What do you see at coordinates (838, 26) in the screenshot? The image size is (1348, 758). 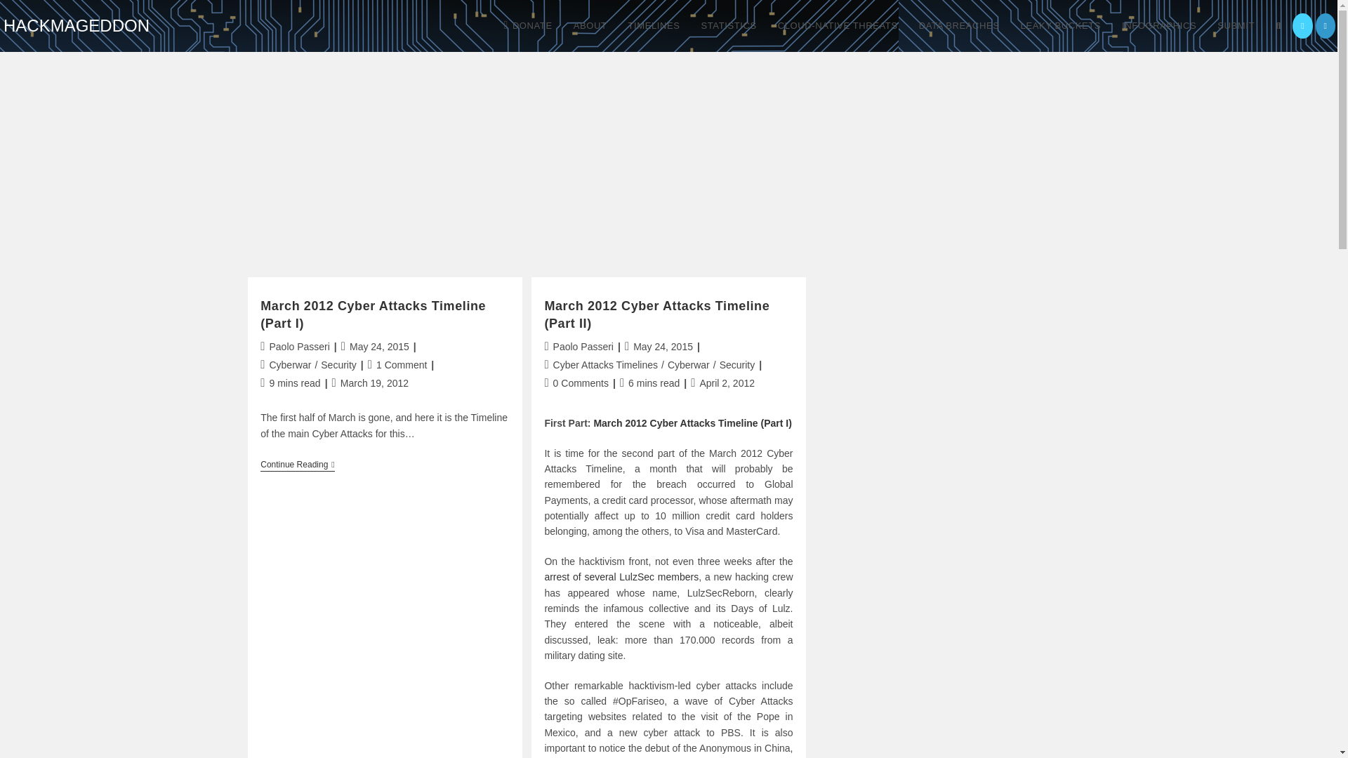 I see `CLOUD-NATIVE THREATS` at bounding box center [838, 26].